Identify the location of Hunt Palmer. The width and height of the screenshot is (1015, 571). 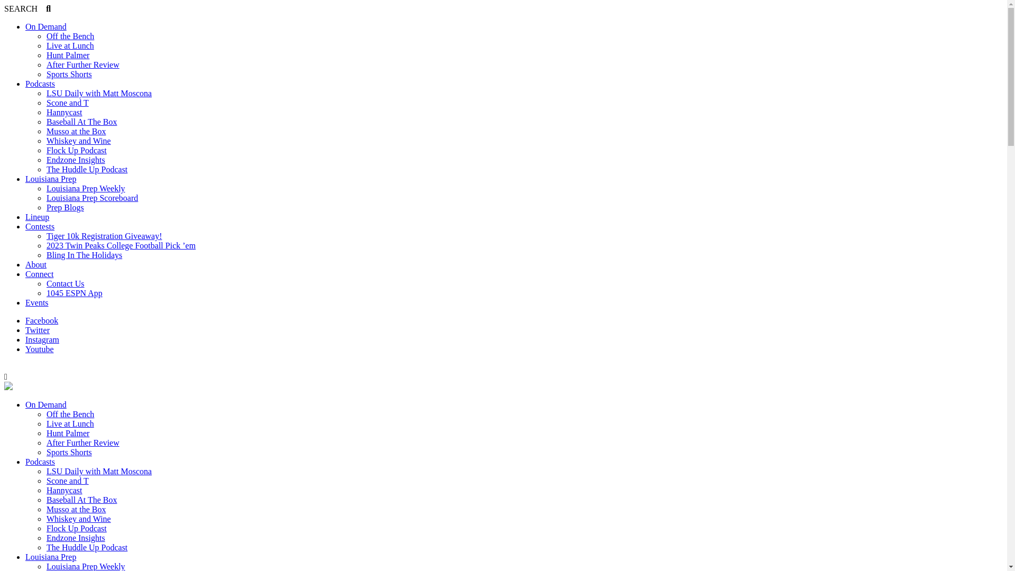
(68, 434).